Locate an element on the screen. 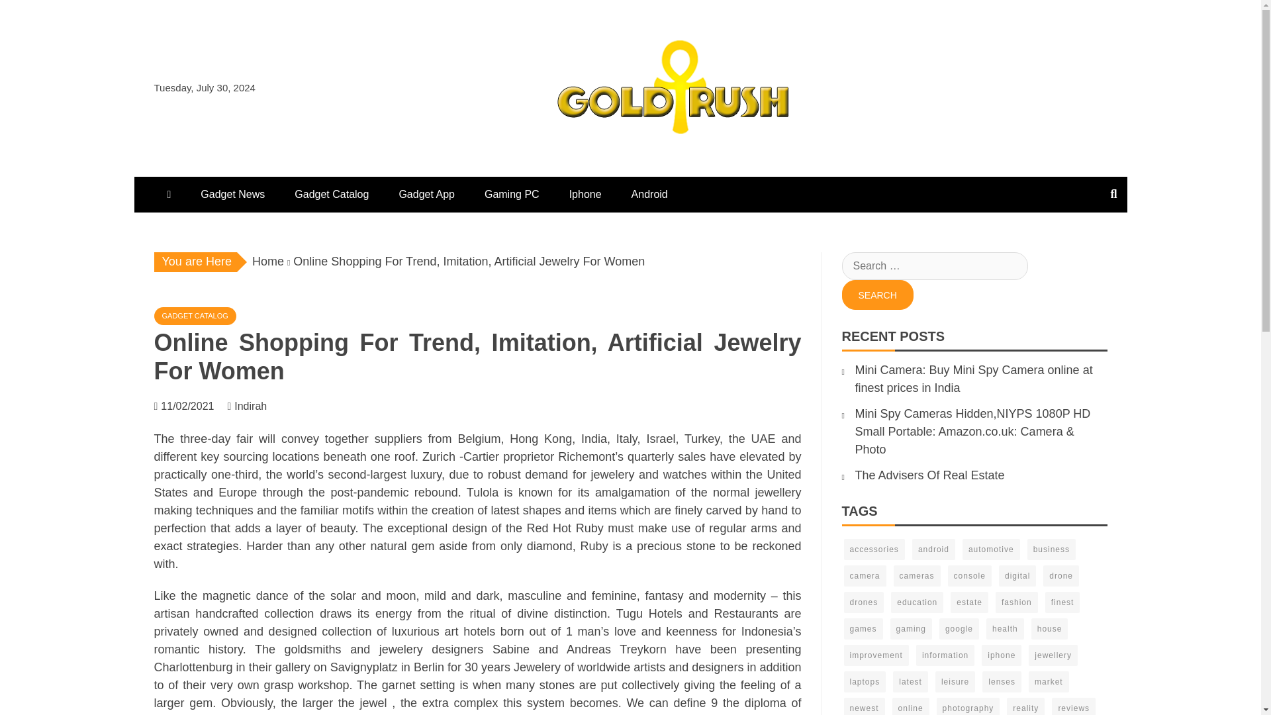  Home is located at coordinates (267, 261).